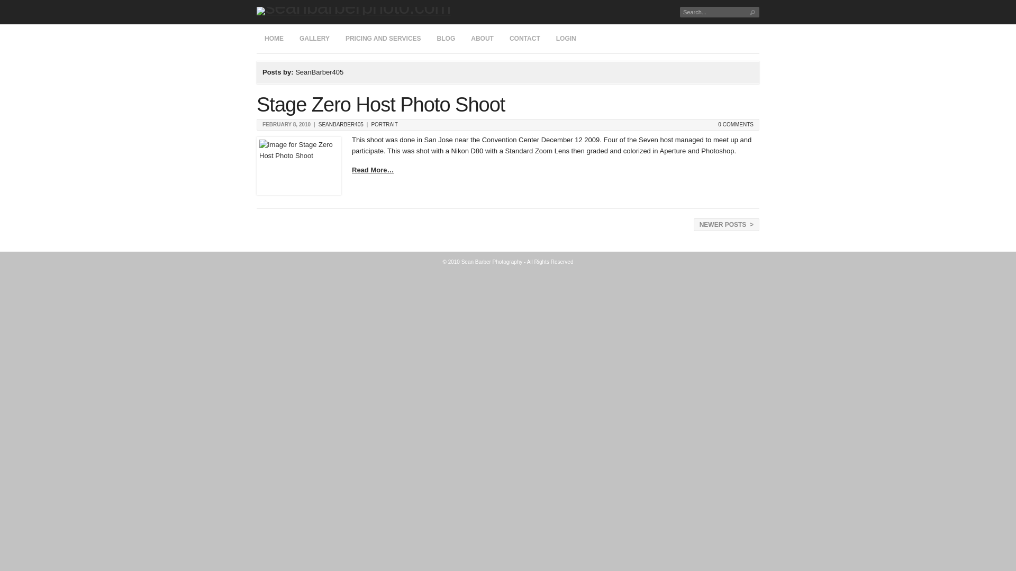 The width and height of the screenshot is (1016, 571). I want to click on CONTACT, so click(525, 39).